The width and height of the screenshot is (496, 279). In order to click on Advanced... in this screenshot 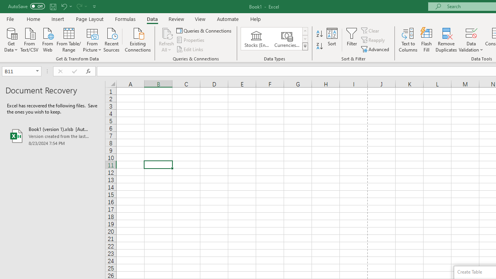, I will do `click(376, 49)`.